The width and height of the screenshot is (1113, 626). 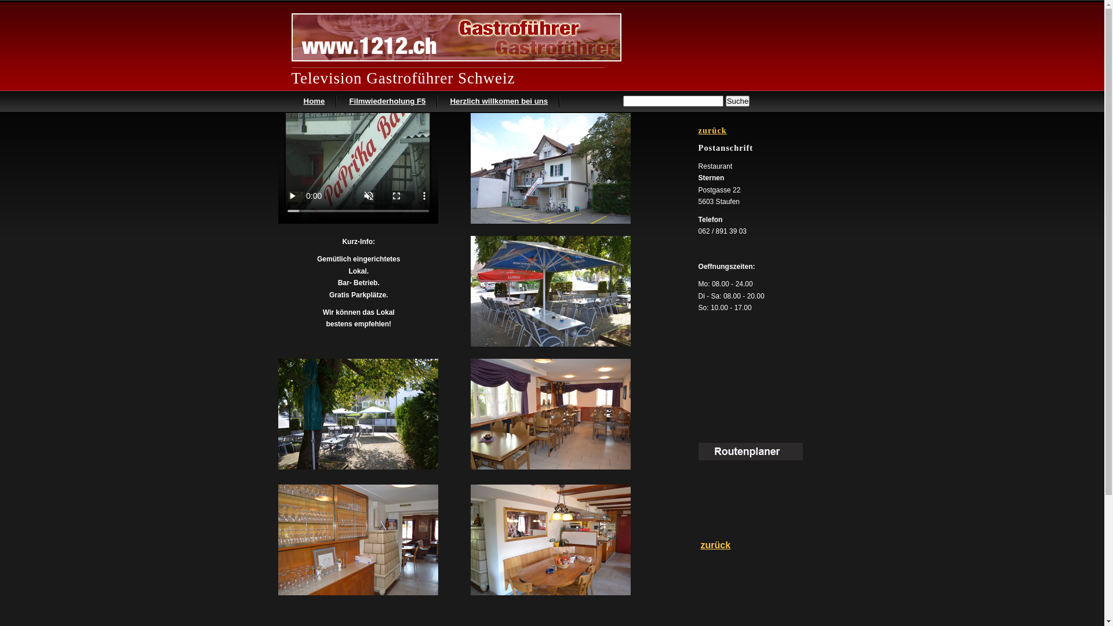 I want to click on Suche, so click(x=738, y=101).